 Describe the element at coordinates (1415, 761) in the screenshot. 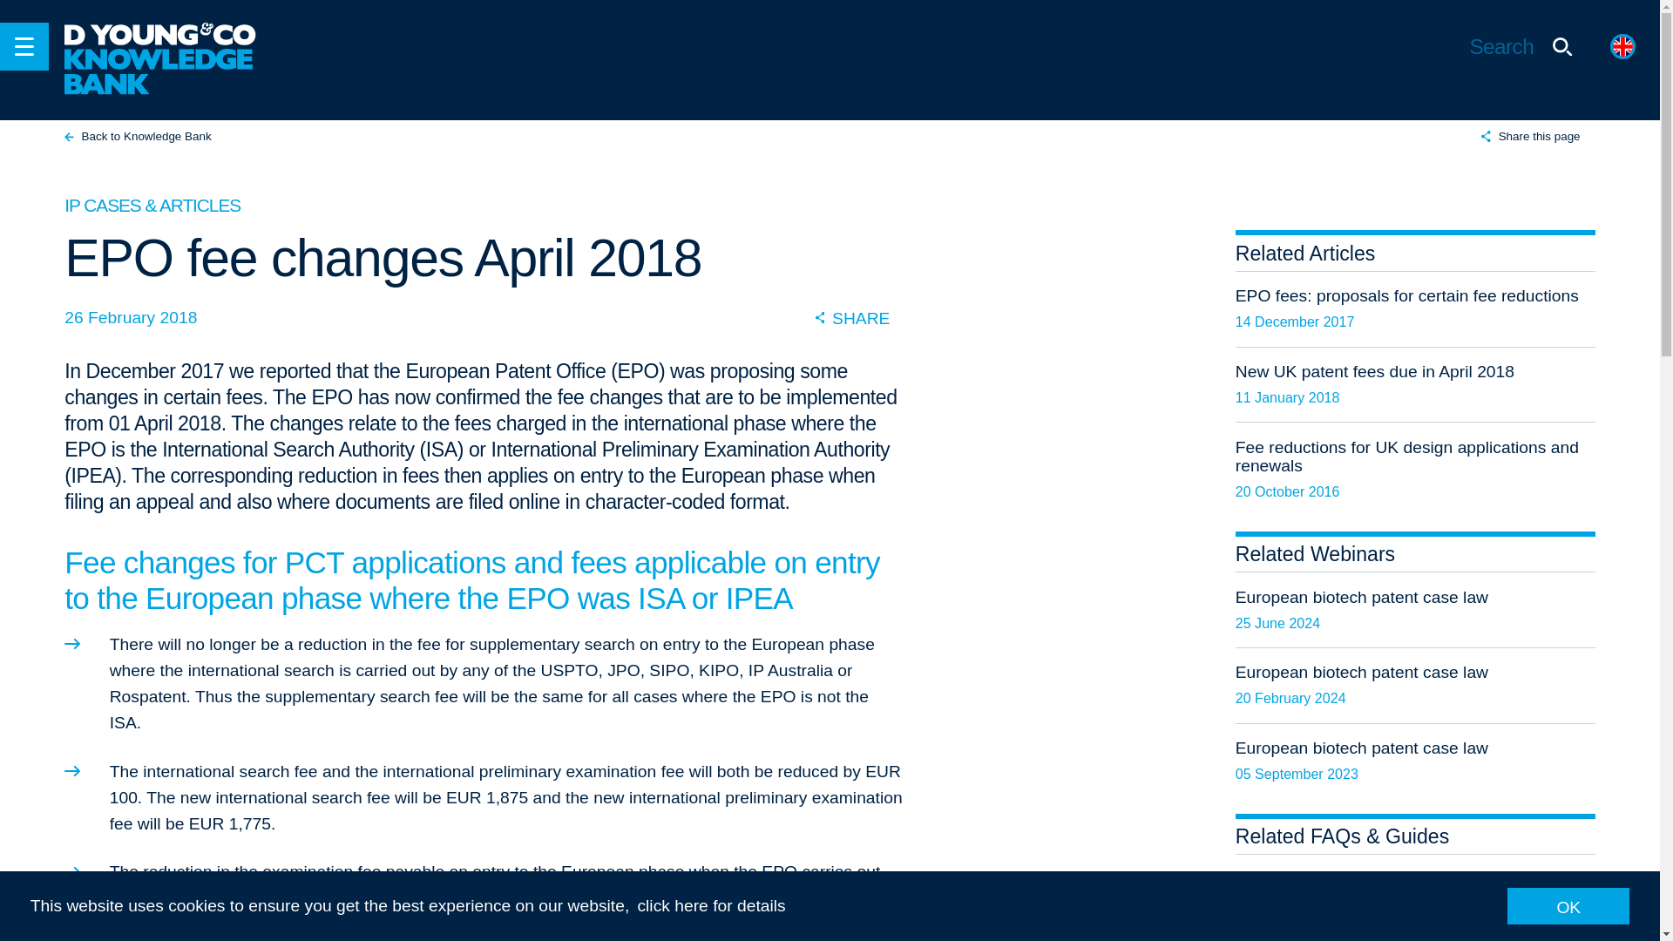

I see `Entry title` at that location.